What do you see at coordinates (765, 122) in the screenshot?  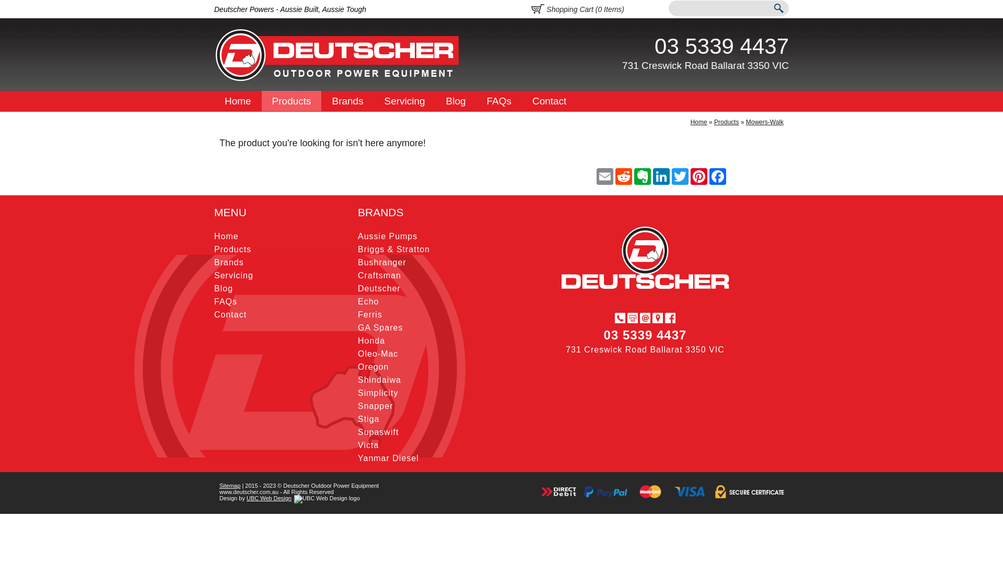 I see `Mowers-Walk` at bounding box center [765, 122].